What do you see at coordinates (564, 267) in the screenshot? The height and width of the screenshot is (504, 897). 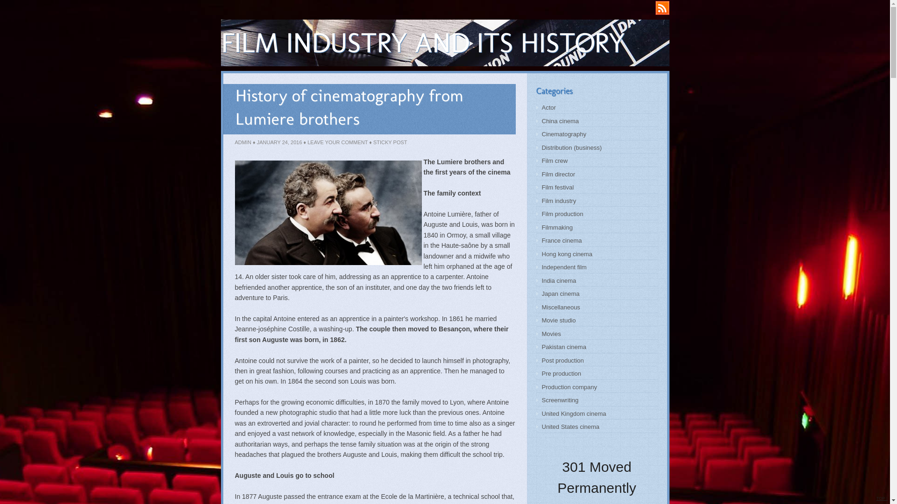 I see `Independent film` at bounding box center [564, 267].